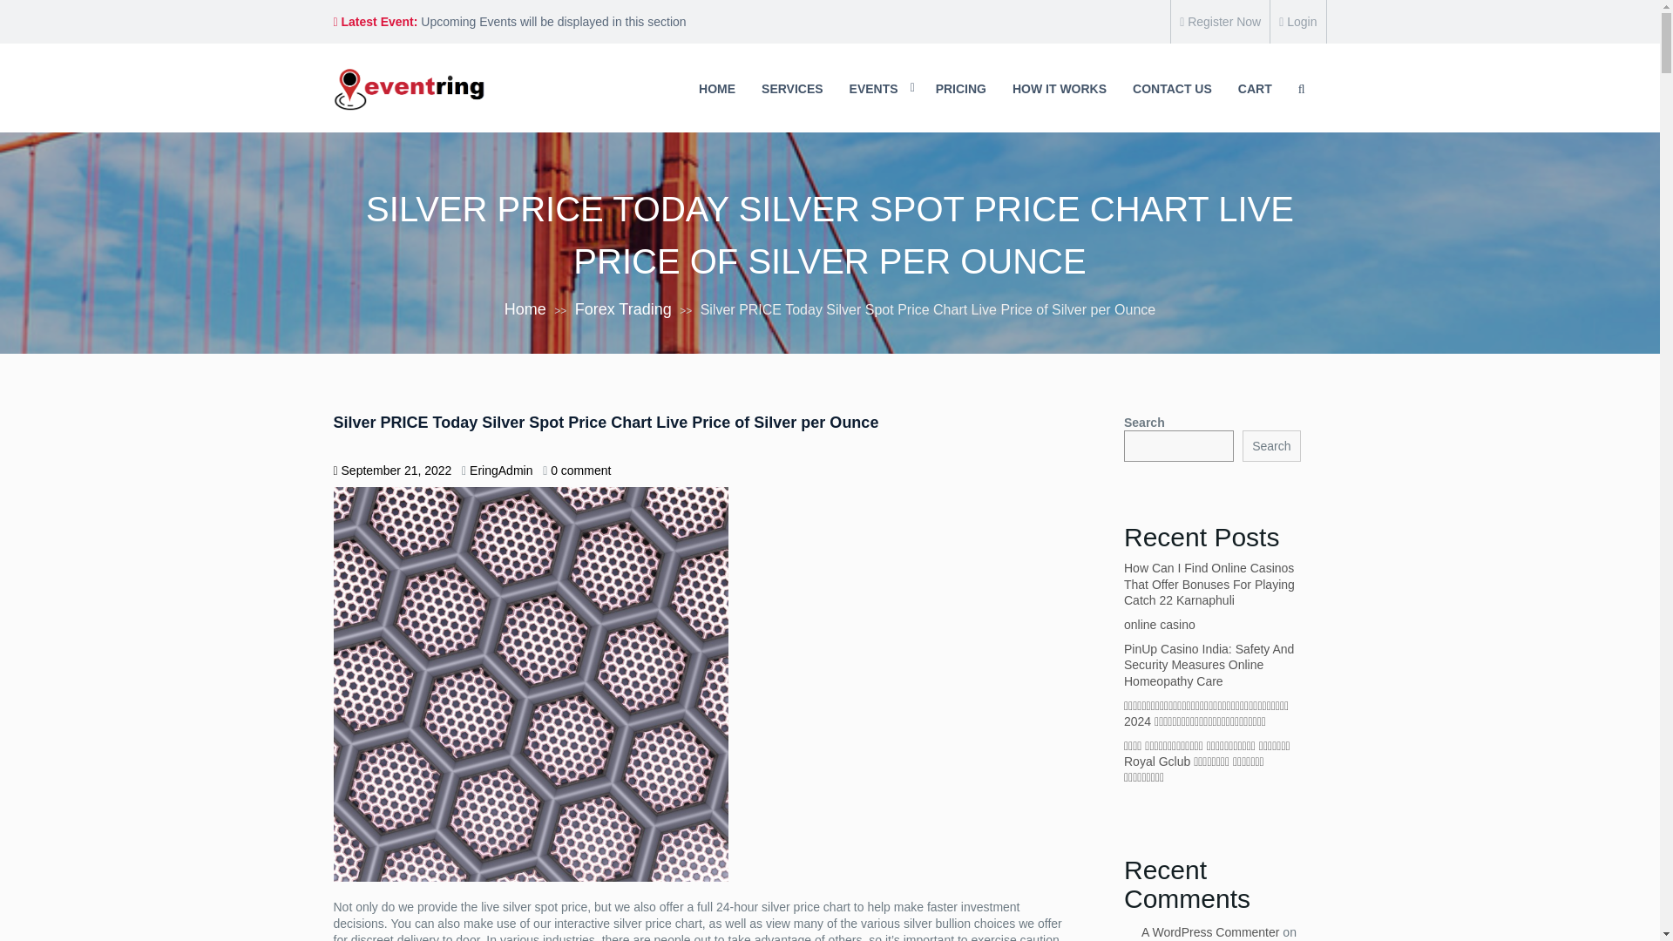  What do you see at coordinates (1160, 624) in the screenshot?
I see `online casino` at bounding box center [1160, 624].